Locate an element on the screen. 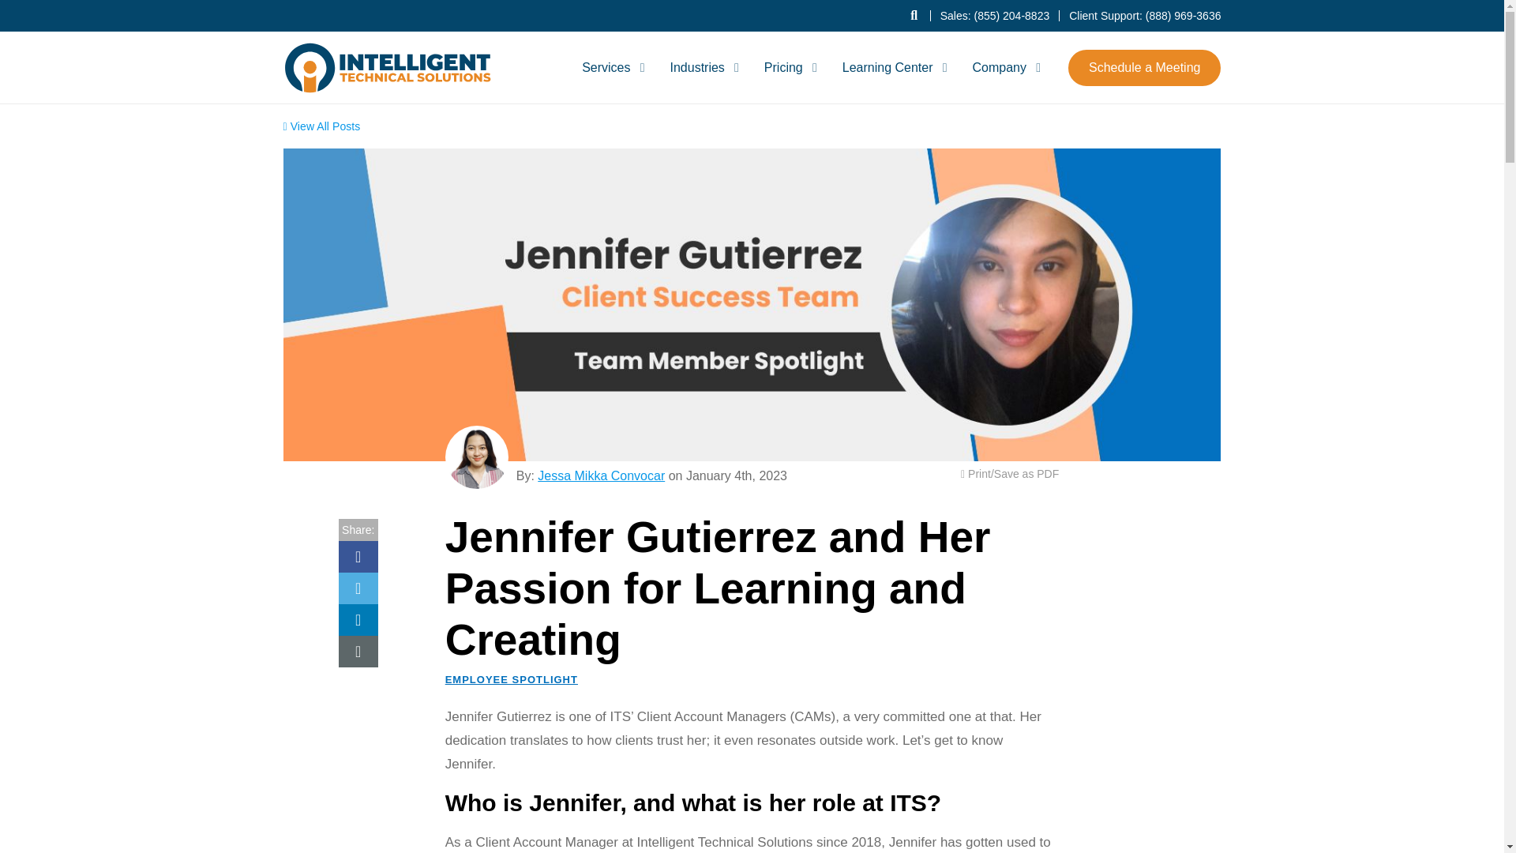  Services is located at coordinates (610, 66).